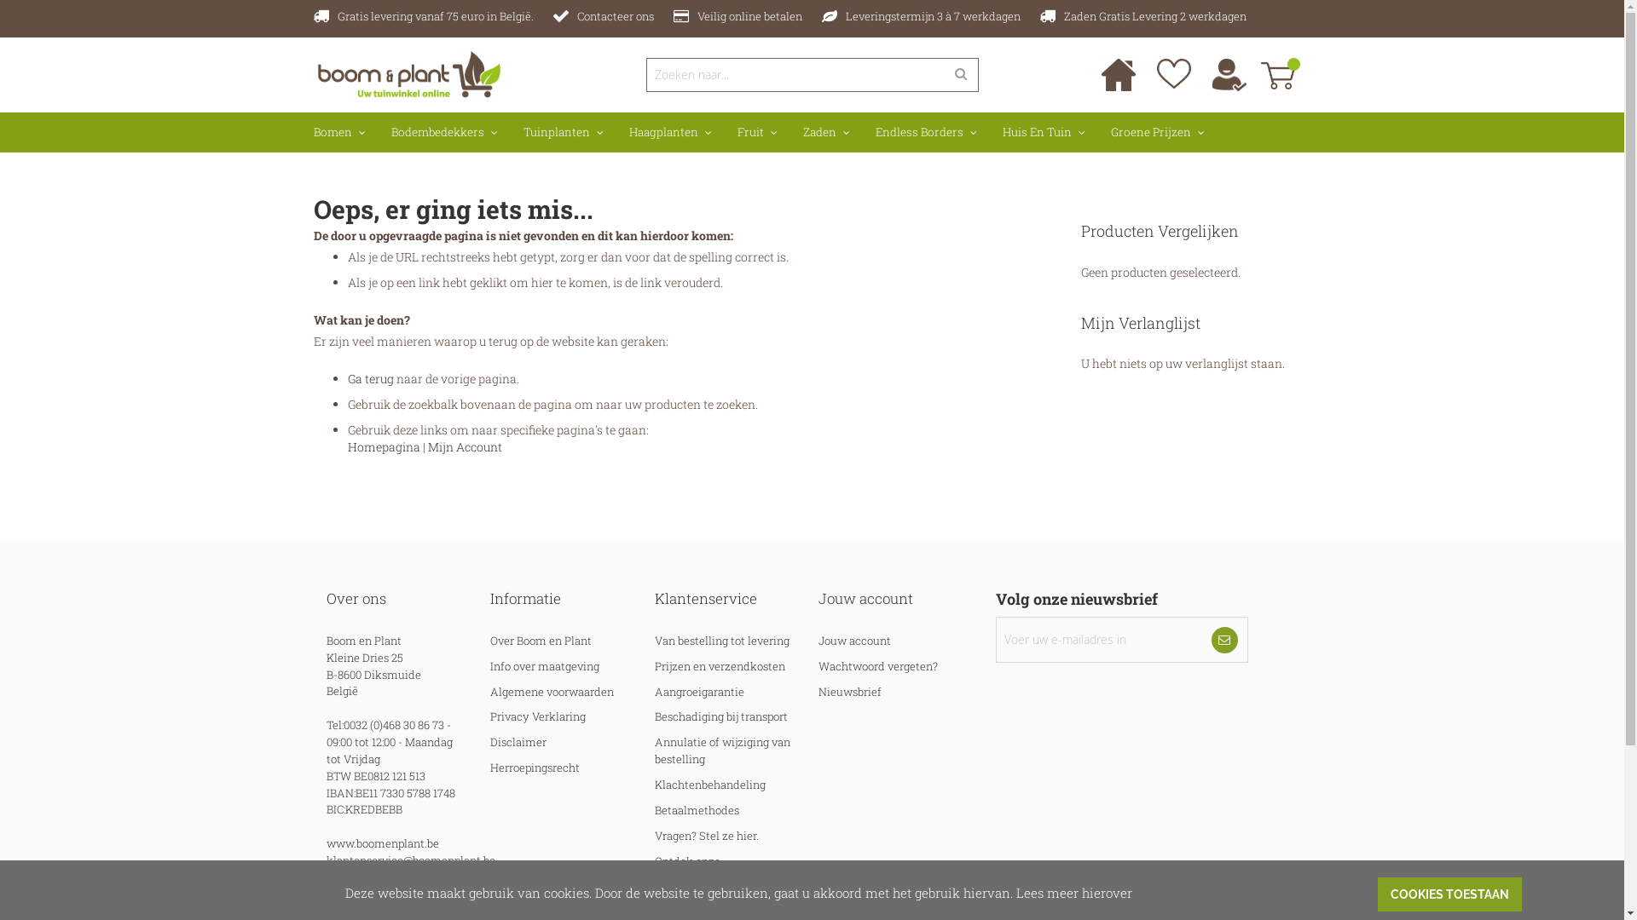 Image resolution: width=1637 pixels, height=920 pixels. Describe the element at coordinates (563, 133) in the screenshot. I see `Tuinplanten` at that location.